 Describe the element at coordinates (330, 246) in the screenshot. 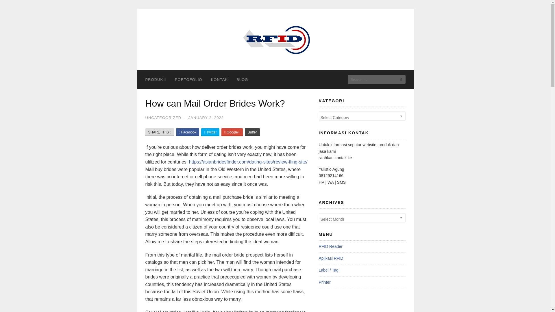

I see `RFID Reader` at that location.